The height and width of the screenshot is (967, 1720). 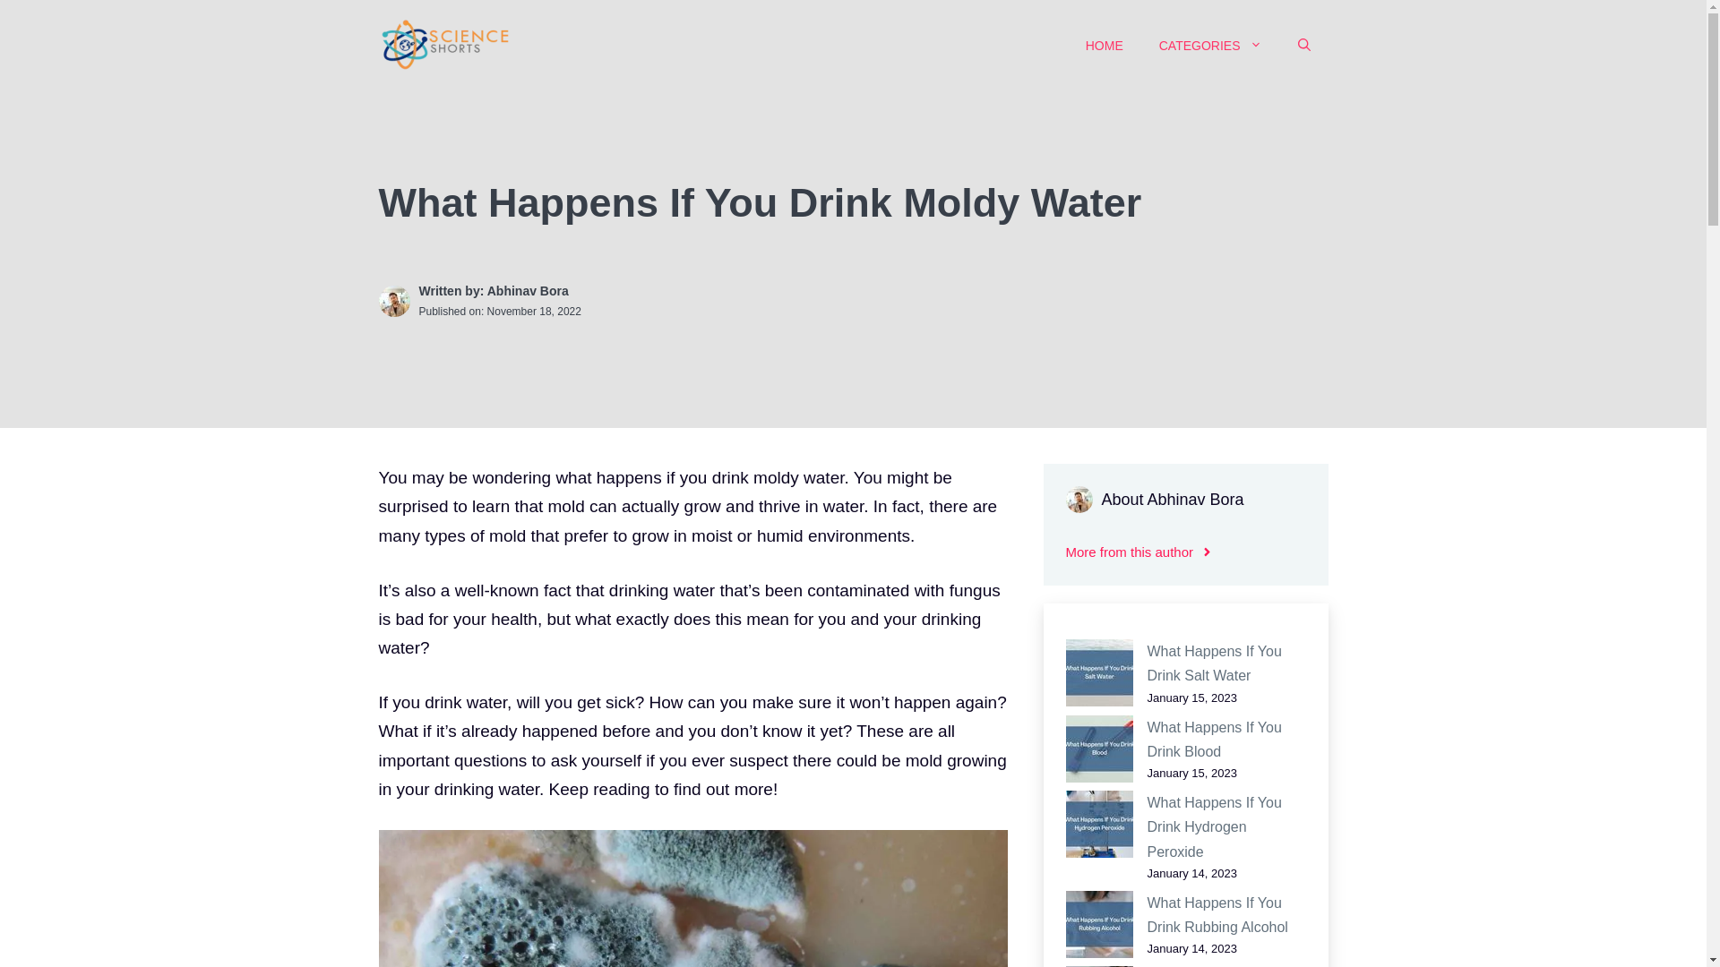 I want to click on What Happens If You Drink Moldy Water 1, so click(x=692, y=898).